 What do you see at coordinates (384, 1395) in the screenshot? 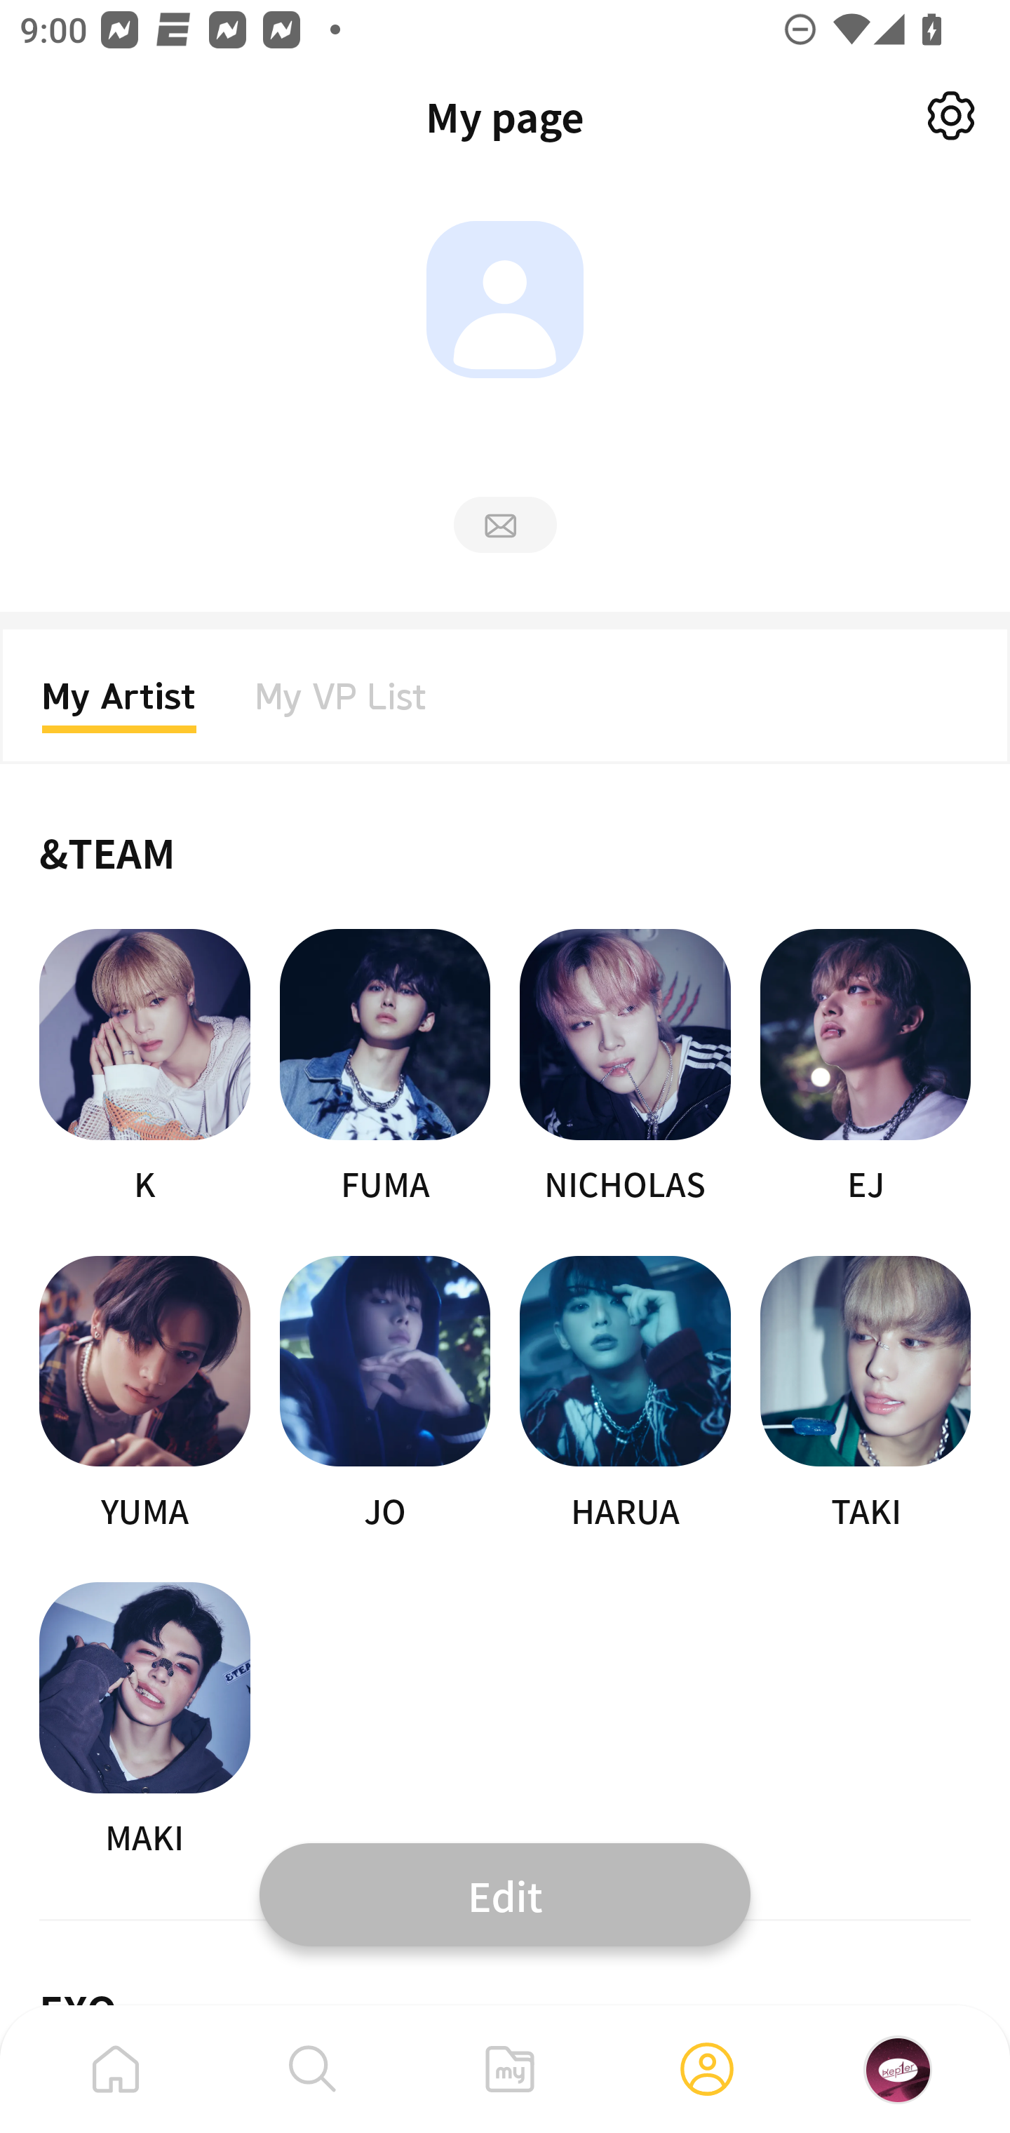
I see `JO` at bounding box center [384, 1395].